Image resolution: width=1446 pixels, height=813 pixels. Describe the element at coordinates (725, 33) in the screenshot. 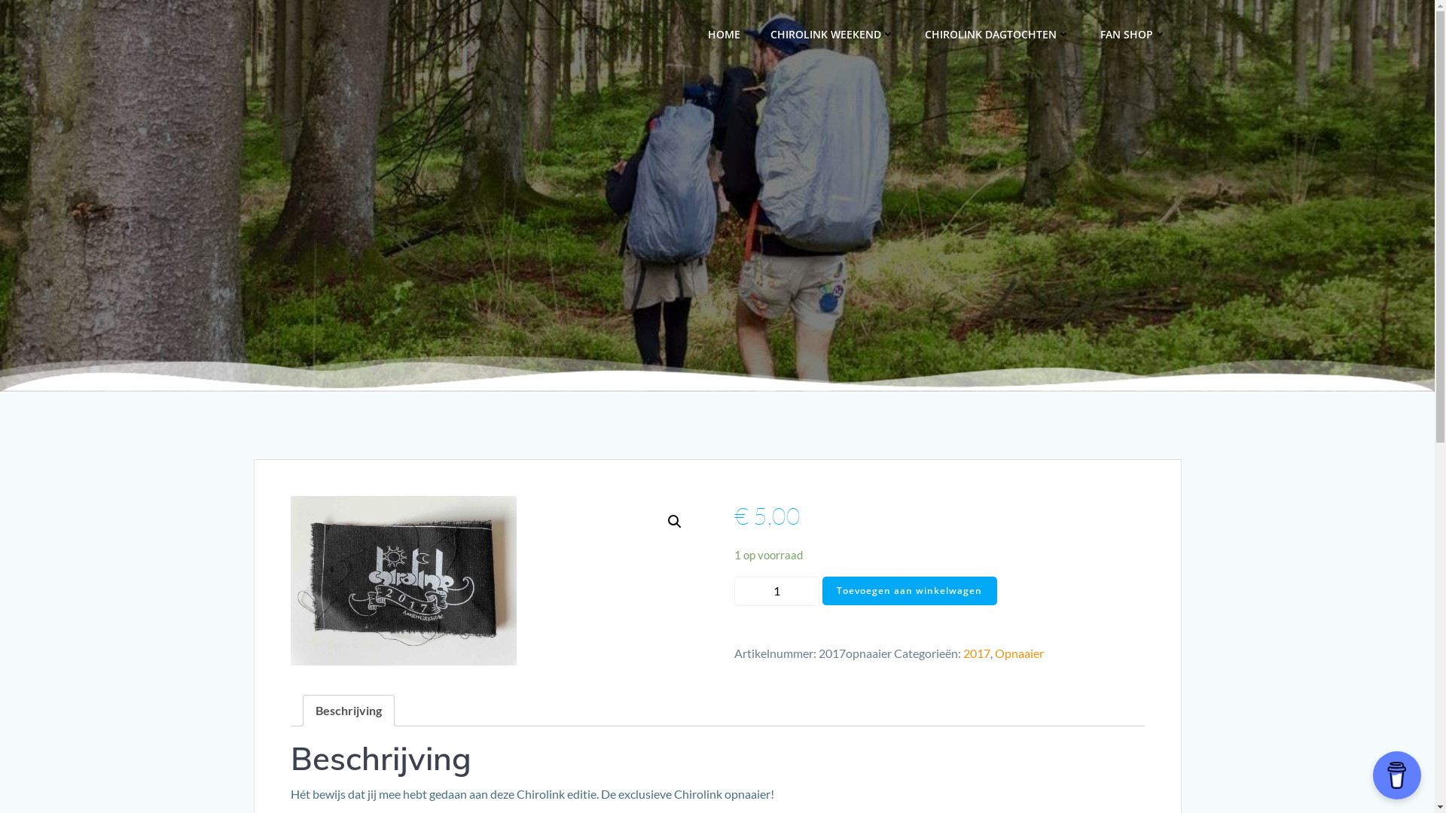

I see `HOME` at that location.